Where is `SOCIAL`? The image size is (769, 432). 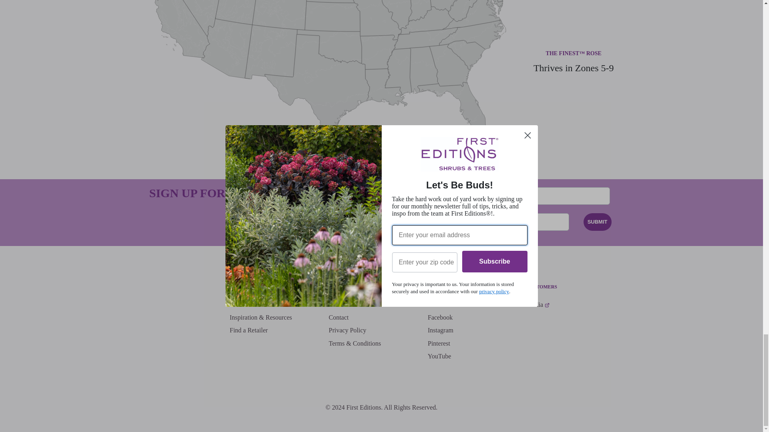 SOCIAL is located at coordinates (437, 289).